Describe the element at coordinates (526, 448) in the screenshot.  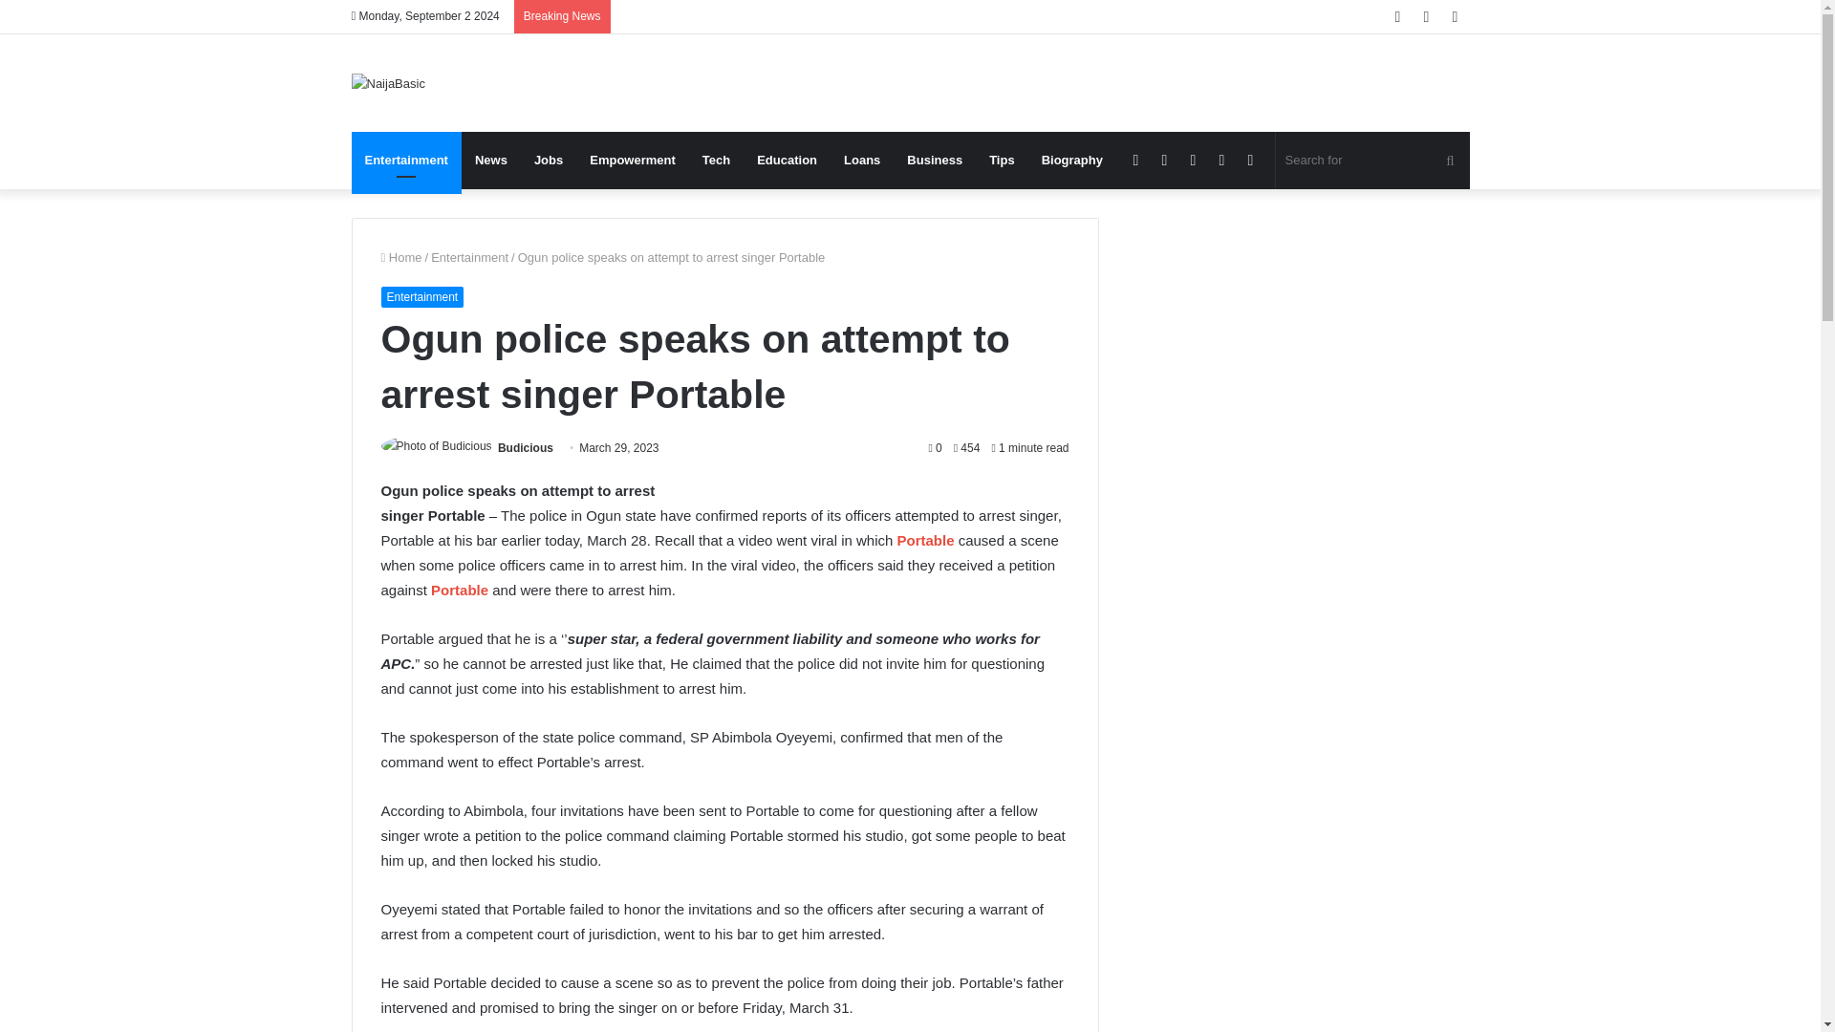
I see `Budicious` at that location.